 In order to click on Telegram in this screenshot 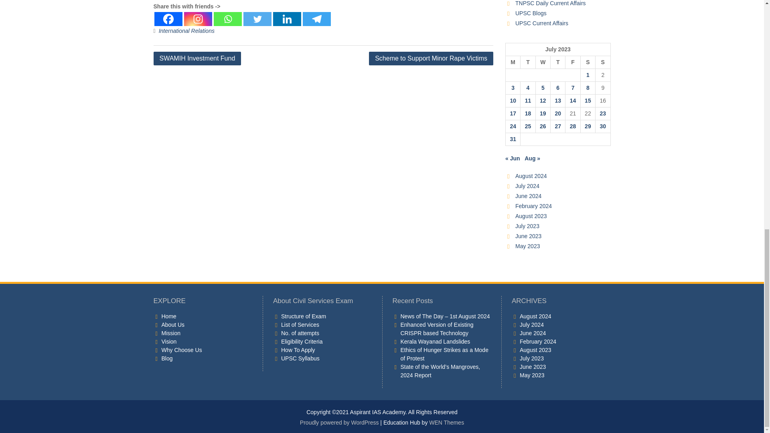, I will do `click(316, 19)`.